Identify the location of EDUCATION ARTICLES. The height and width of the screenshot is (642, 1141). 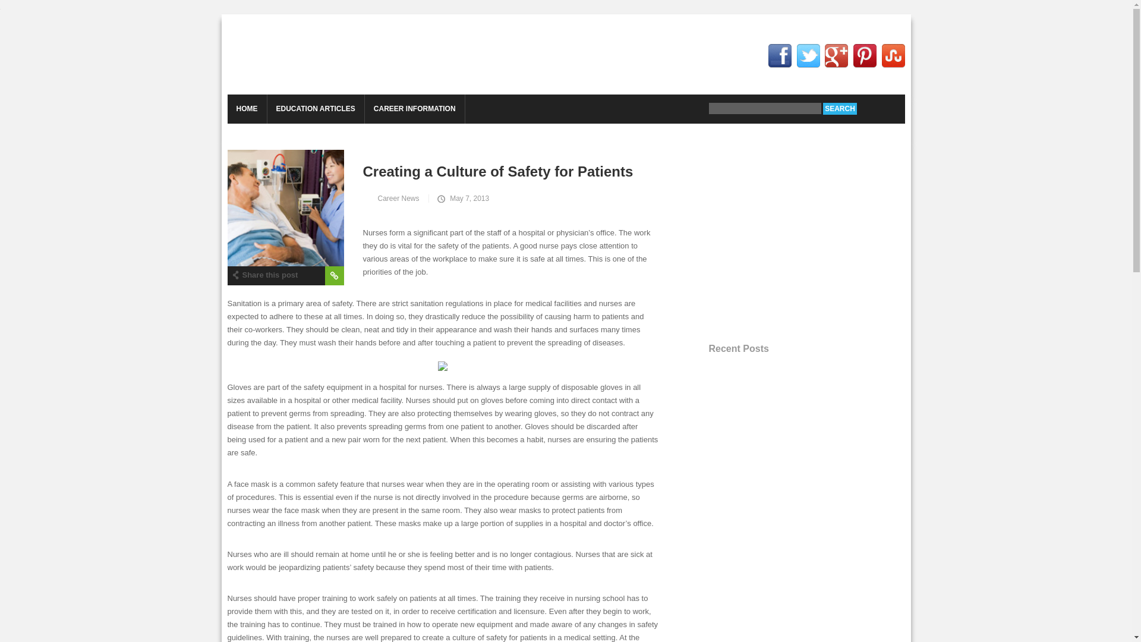
(315, 109).